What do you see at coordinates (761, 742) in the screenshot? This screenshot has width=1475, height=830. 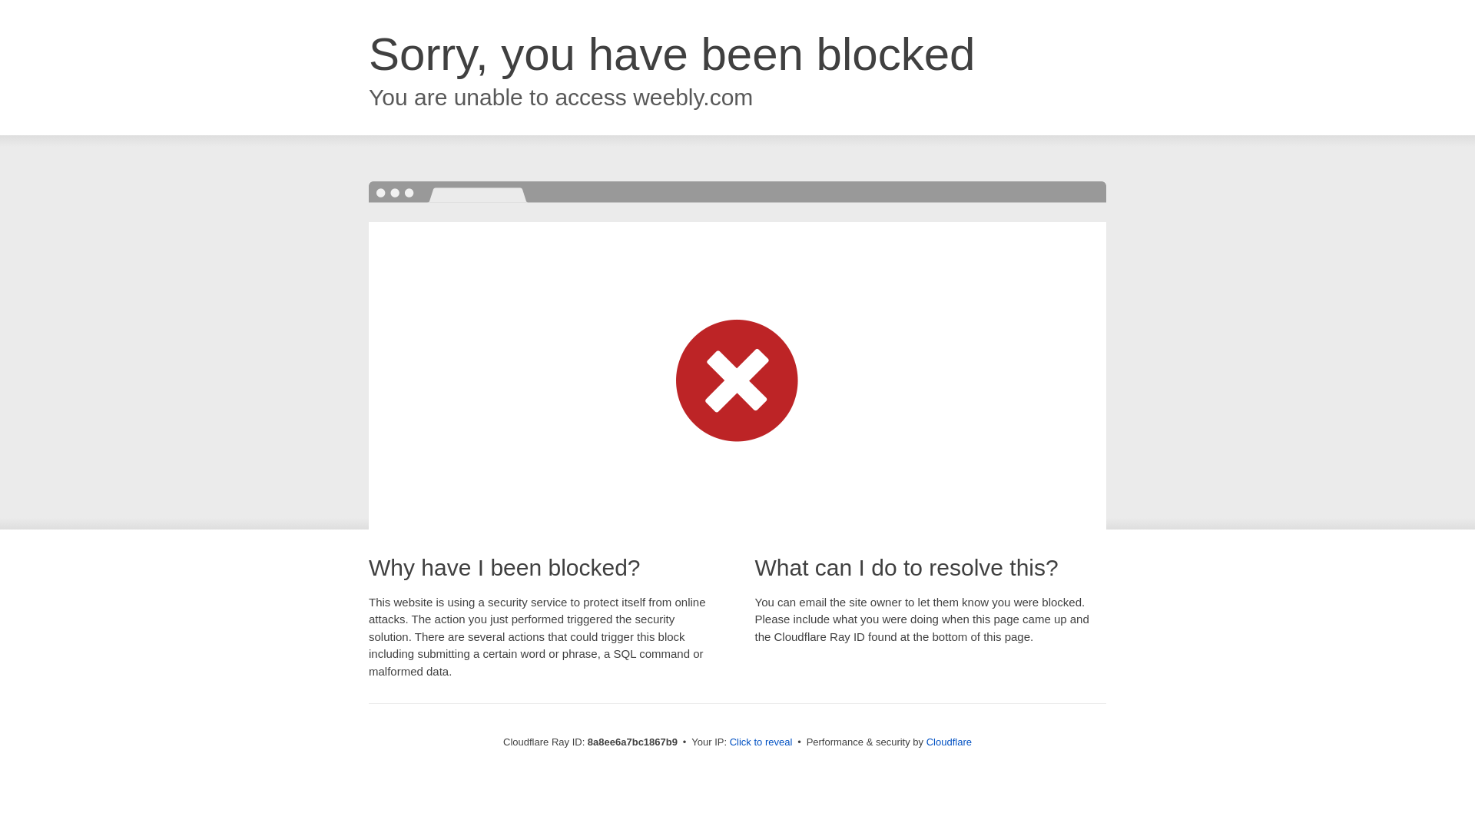 I see `Click to reveal` at bounding box center [761, 742].